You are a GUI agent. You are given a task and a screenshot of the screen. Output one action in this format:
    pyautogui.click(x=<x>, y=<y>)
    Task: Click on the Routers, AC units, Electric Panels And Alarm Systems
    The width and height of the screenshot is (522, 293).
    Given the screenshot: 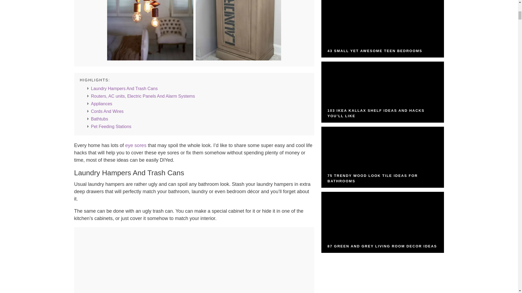 What is the action you would take?
    pyautogui.click(x=143, y=96)
    